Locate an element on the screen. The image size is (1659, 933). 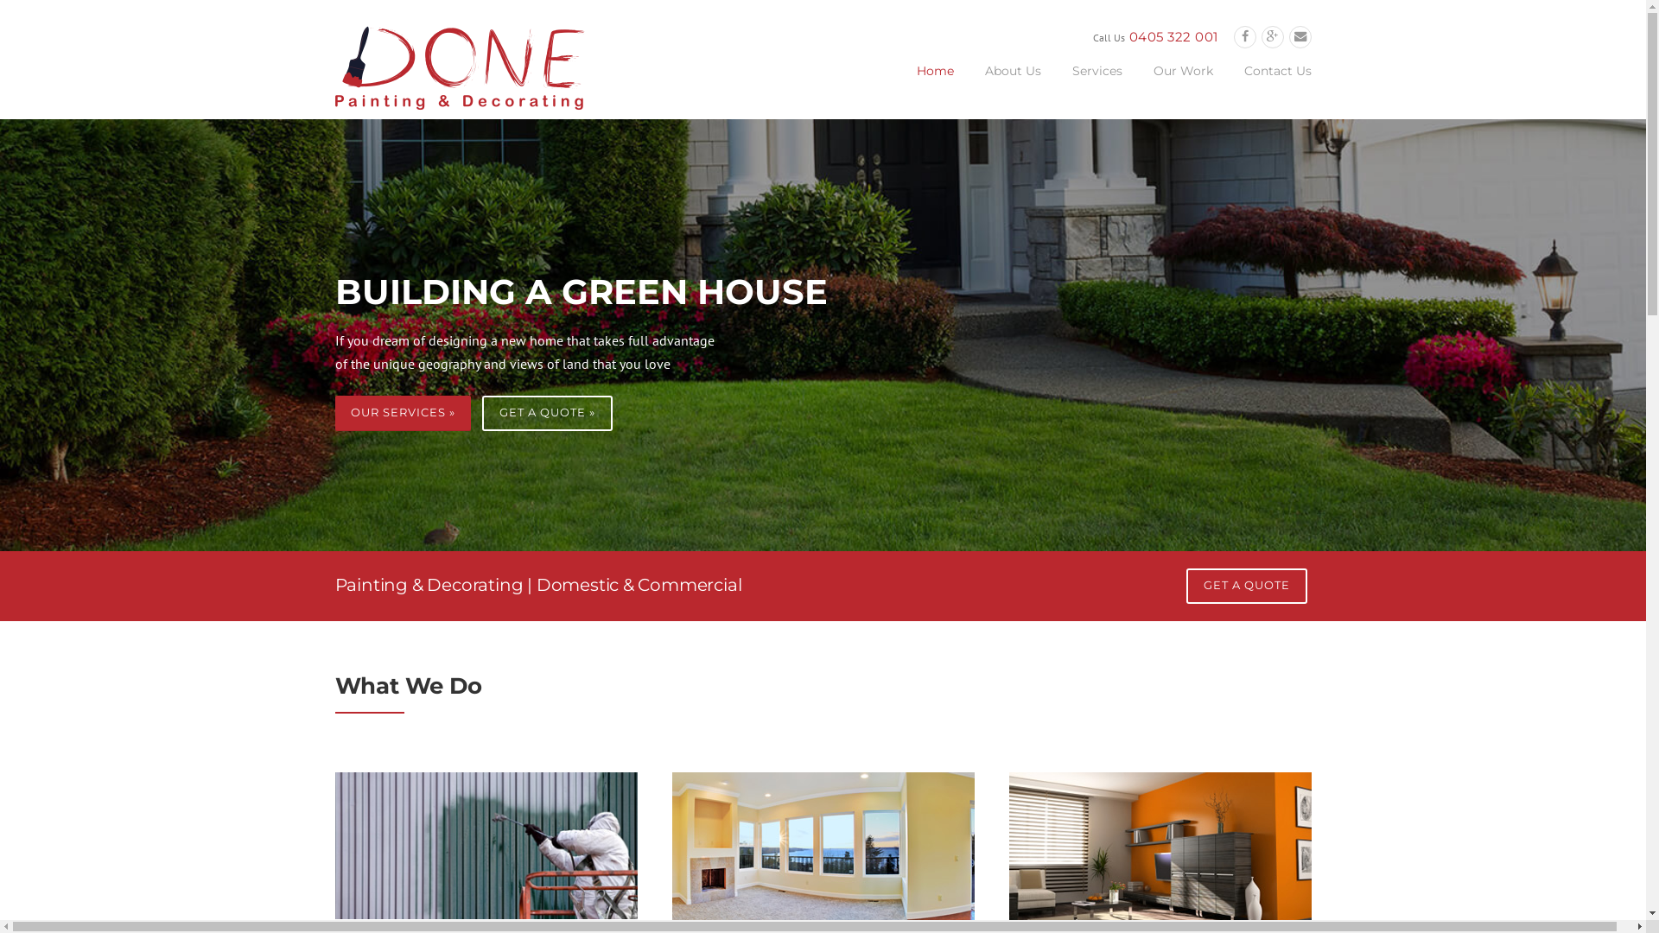
Facebook is located at coordinates (1245, 36).